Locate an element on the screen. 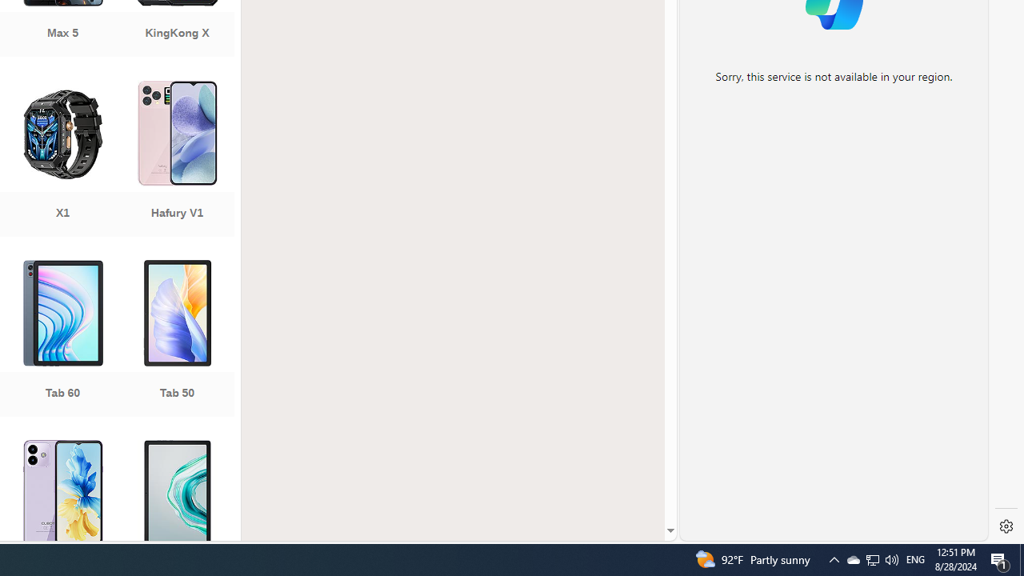 This screenshot has width=1024, height=576. Settings is located at coordinates (1006, 526).